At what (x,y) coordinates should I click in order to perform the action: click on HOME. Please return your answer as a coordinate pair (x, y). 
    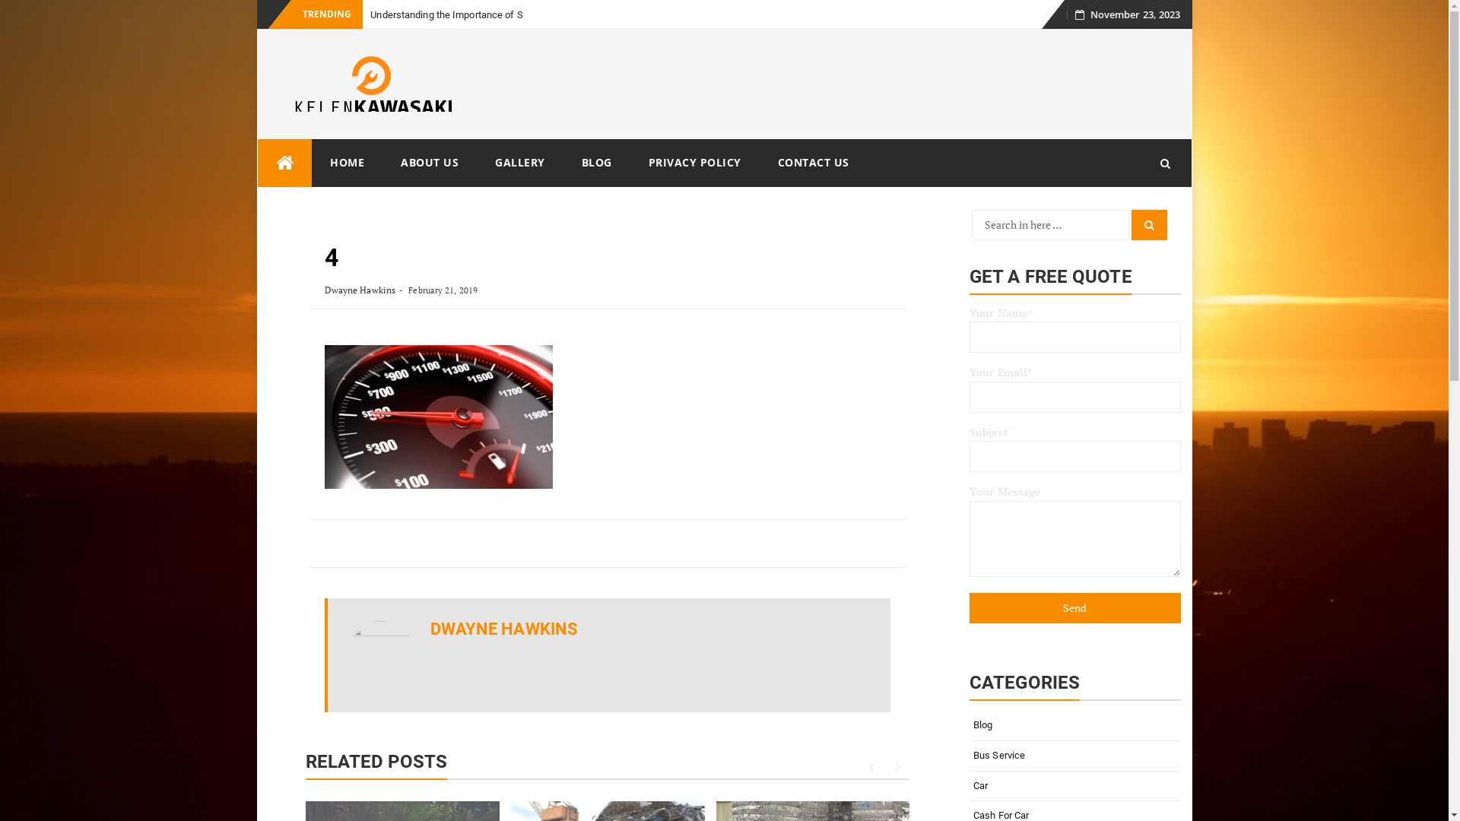
    Looking at the image, I should click on (347, 163).